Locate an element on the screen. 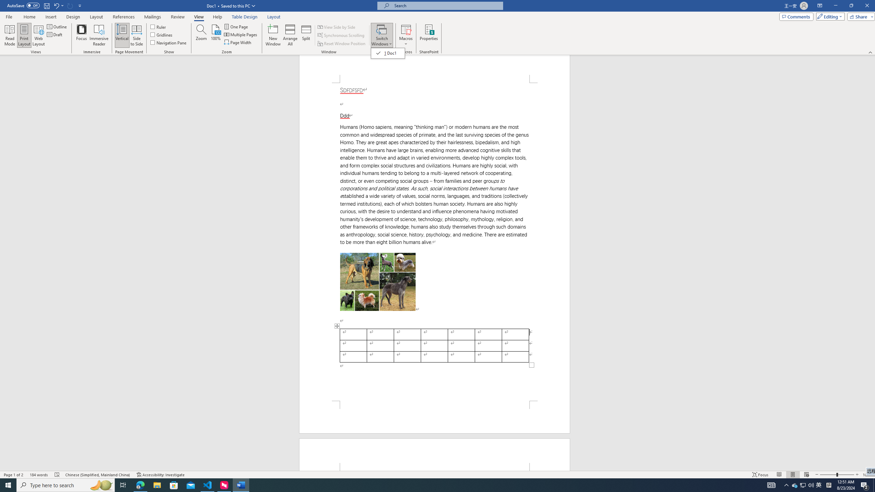 This screenshot has height=492, width=875. Visual Studio Code - 1 running window is located at coordinates (208, 485).